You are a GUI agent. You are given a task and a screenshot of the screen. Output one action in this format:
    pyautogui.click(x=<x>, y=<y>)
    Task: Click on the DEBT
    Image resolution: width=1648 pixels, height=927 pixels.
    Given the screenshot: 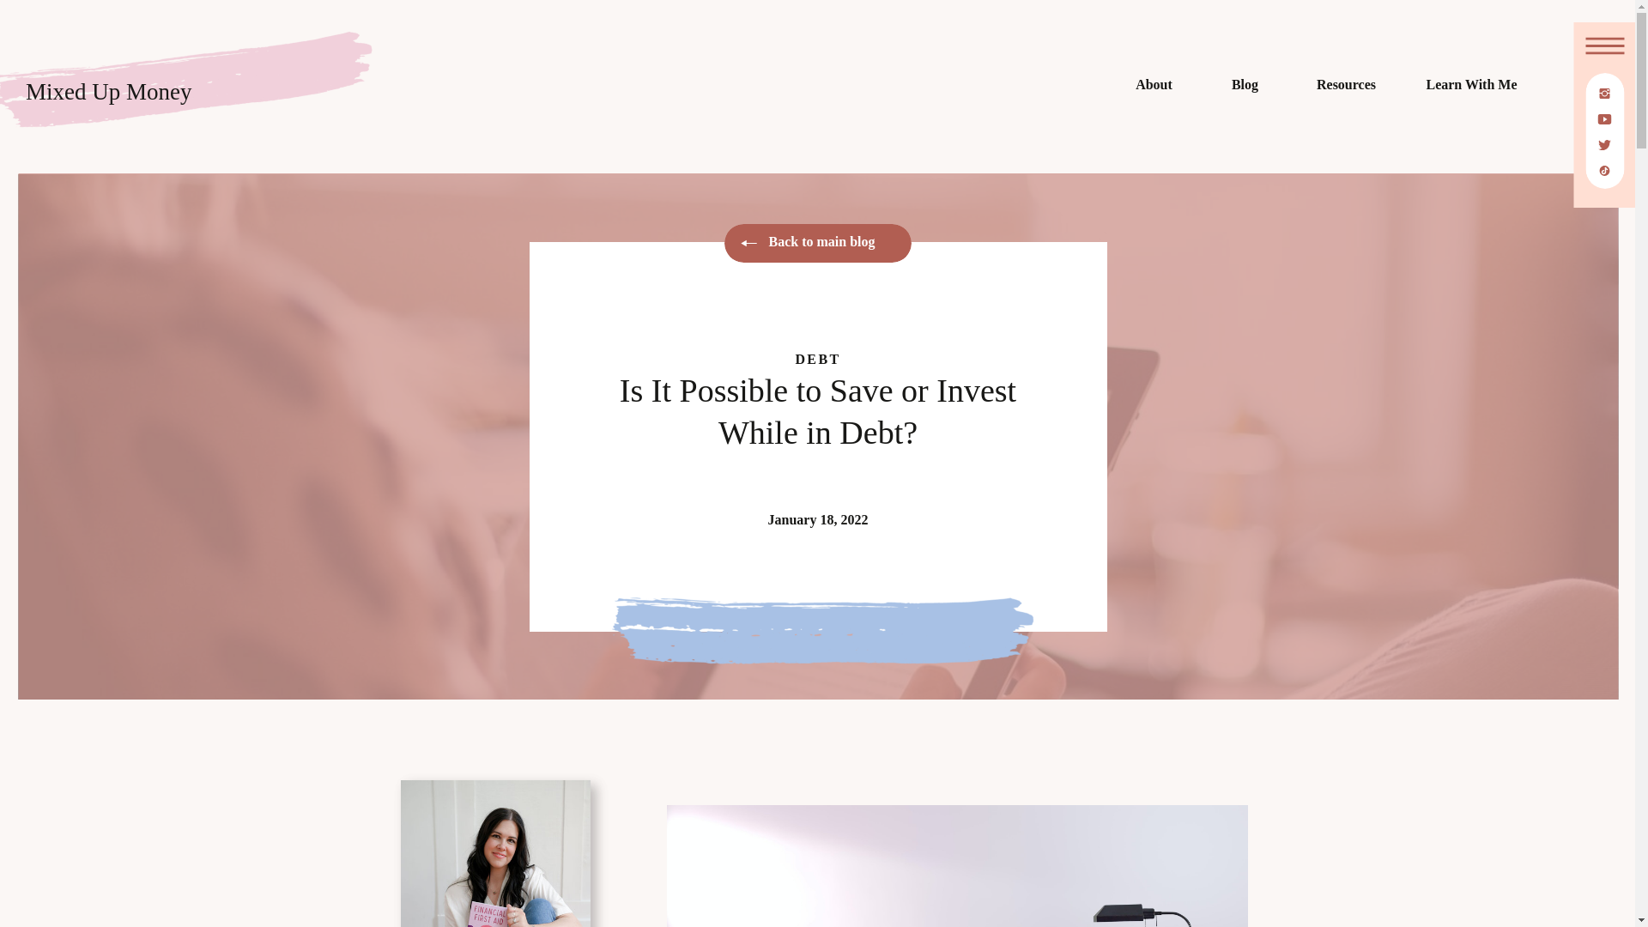 What is the action you would take?
    pyautogui.click(x=817, y=359)
    